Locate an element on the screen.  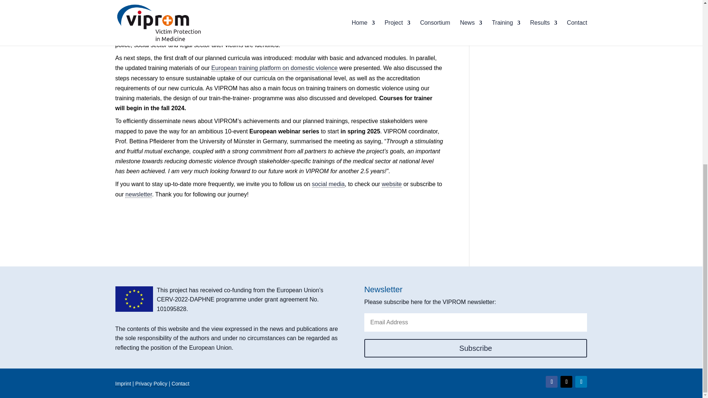
Follow on X is located at coordinates (566, 381).